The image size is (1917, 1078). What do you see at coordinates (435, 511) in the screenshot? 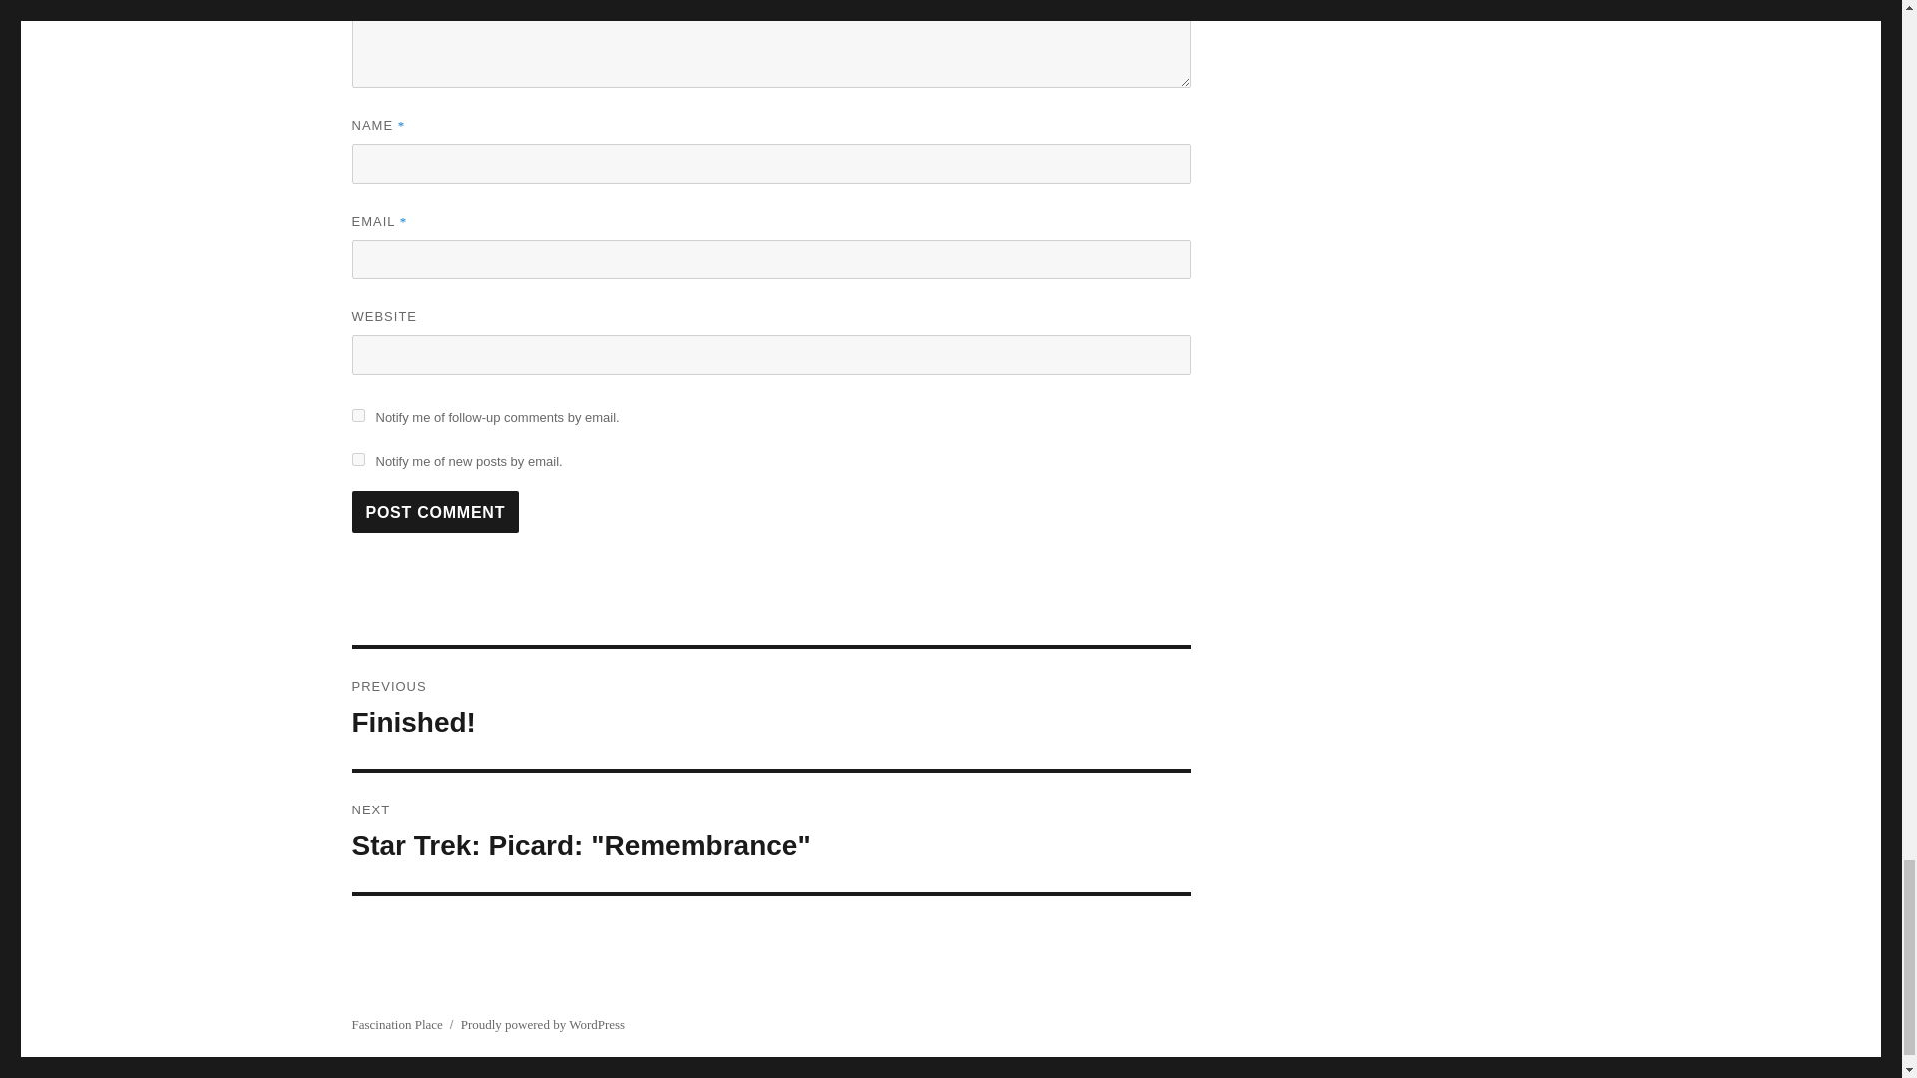
I see `Post Comment` at bounding box center [435, 511].